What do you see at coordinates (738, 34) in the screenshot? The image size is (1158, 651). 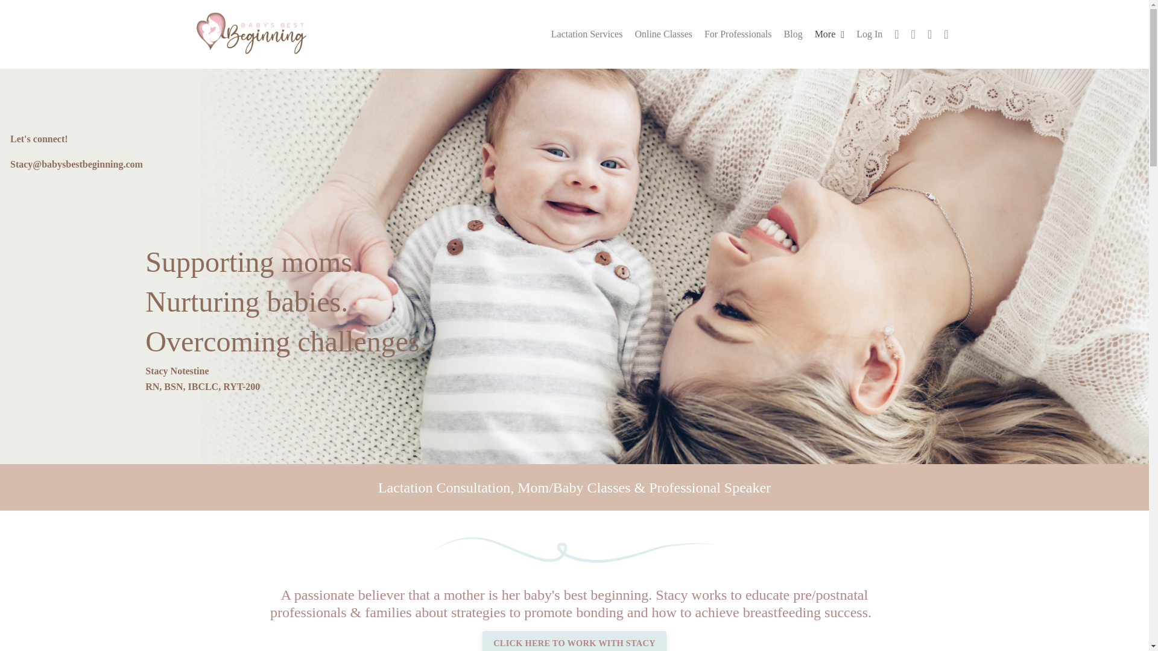 I see `For Professionals` at bounding box center [738, 34].